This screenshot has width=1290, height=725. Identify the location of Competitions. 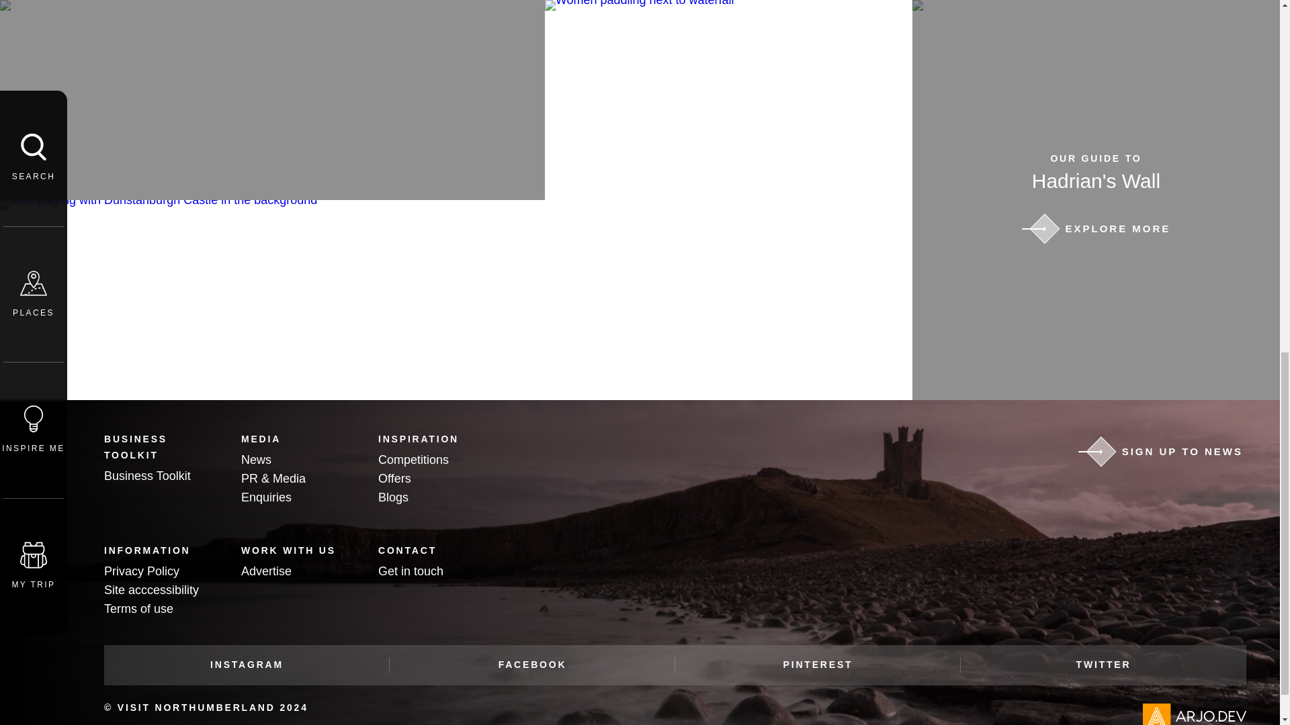
(413, 460).